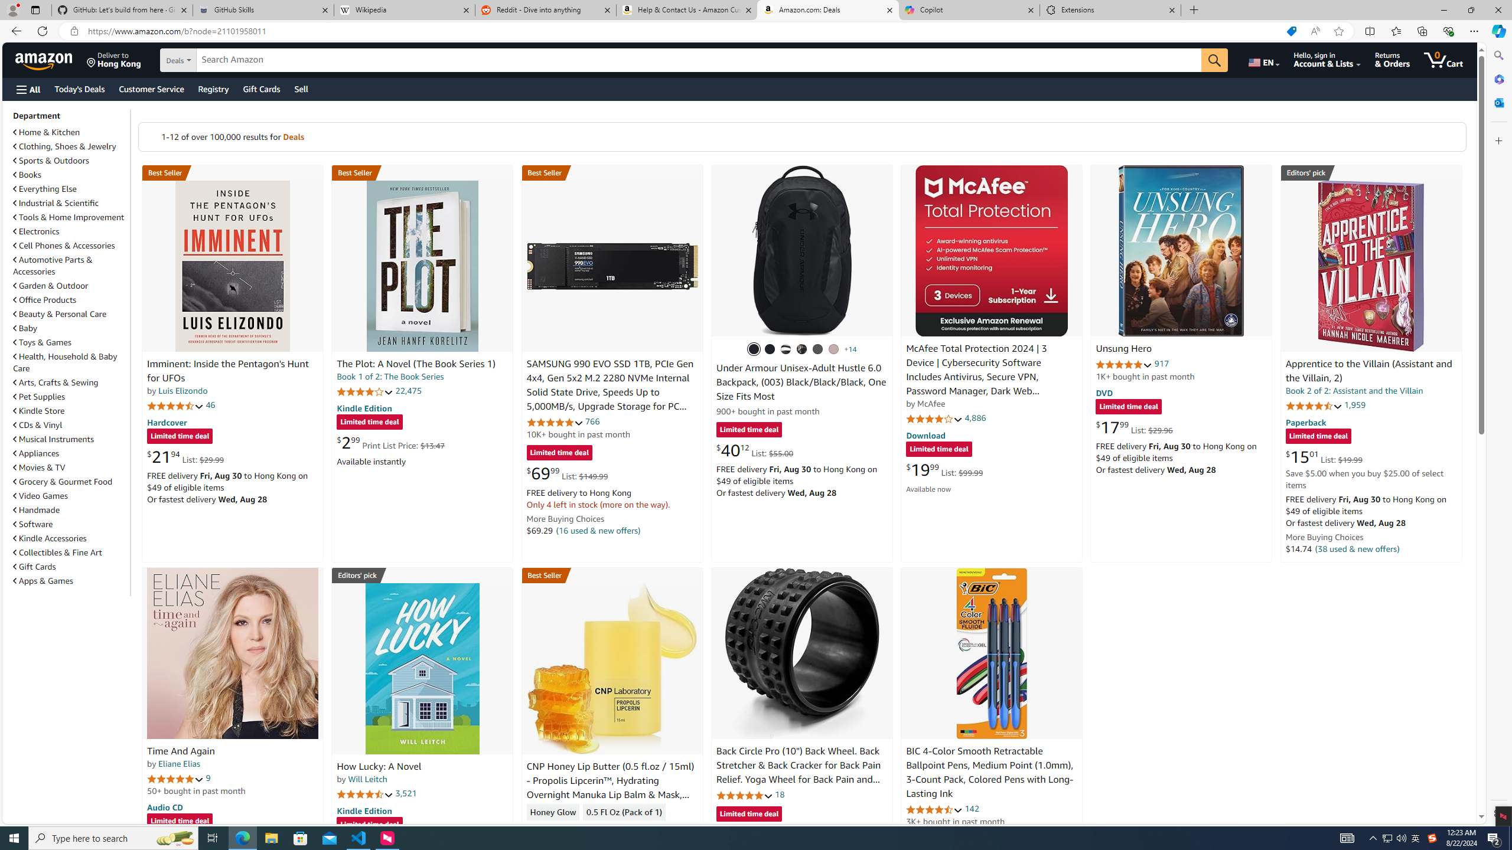 This screenshot has width=1512, height=850. I want to click on Extensions, so click(1110, 10).